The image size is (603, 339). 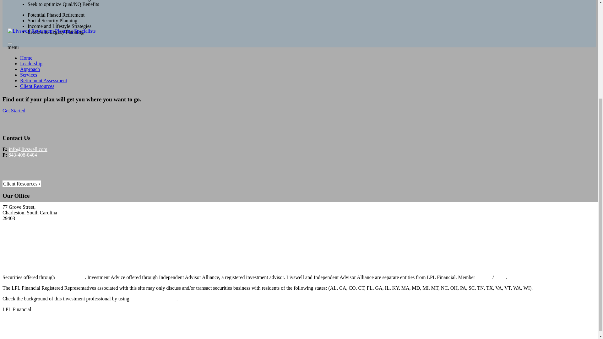 I want to click on LPL Financial, so click(x=70, y=282).